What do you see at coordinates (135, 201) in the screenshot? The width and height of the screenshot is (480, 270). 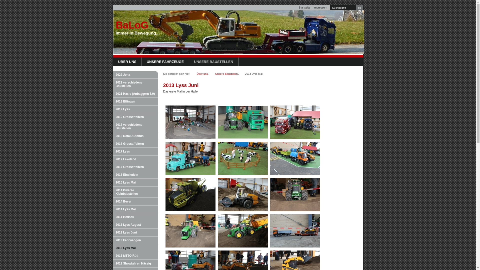 I see `2014 Bever` at bounding box center [135, 201].